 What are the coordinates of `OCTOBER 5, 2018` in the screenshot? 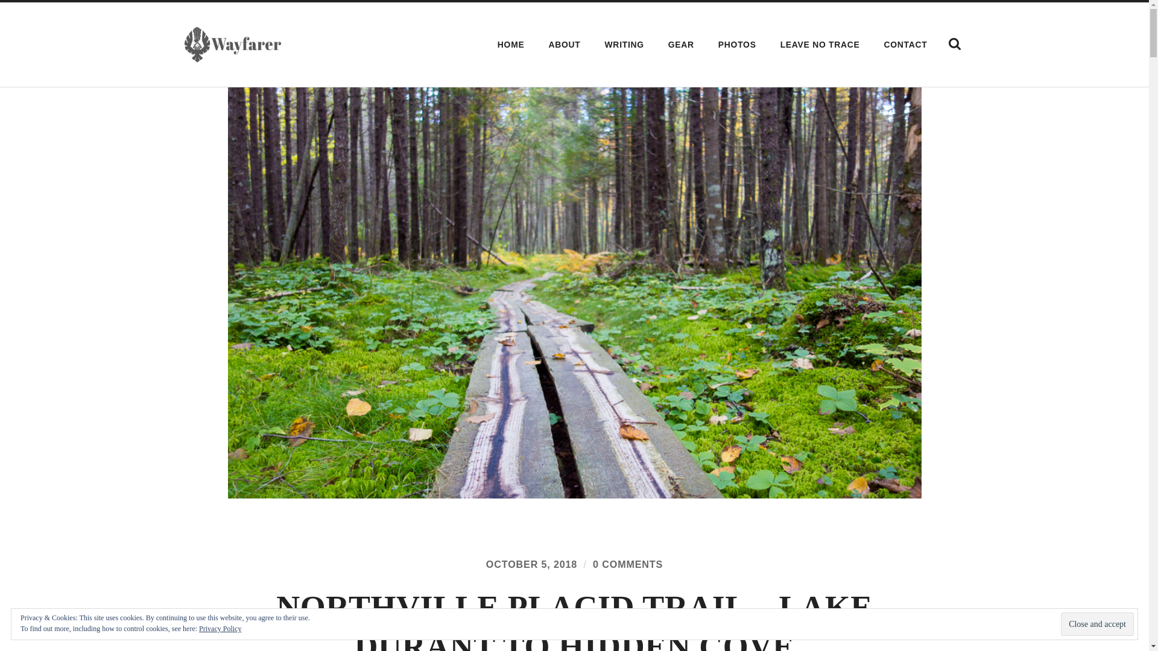 It's located at (531, 564).